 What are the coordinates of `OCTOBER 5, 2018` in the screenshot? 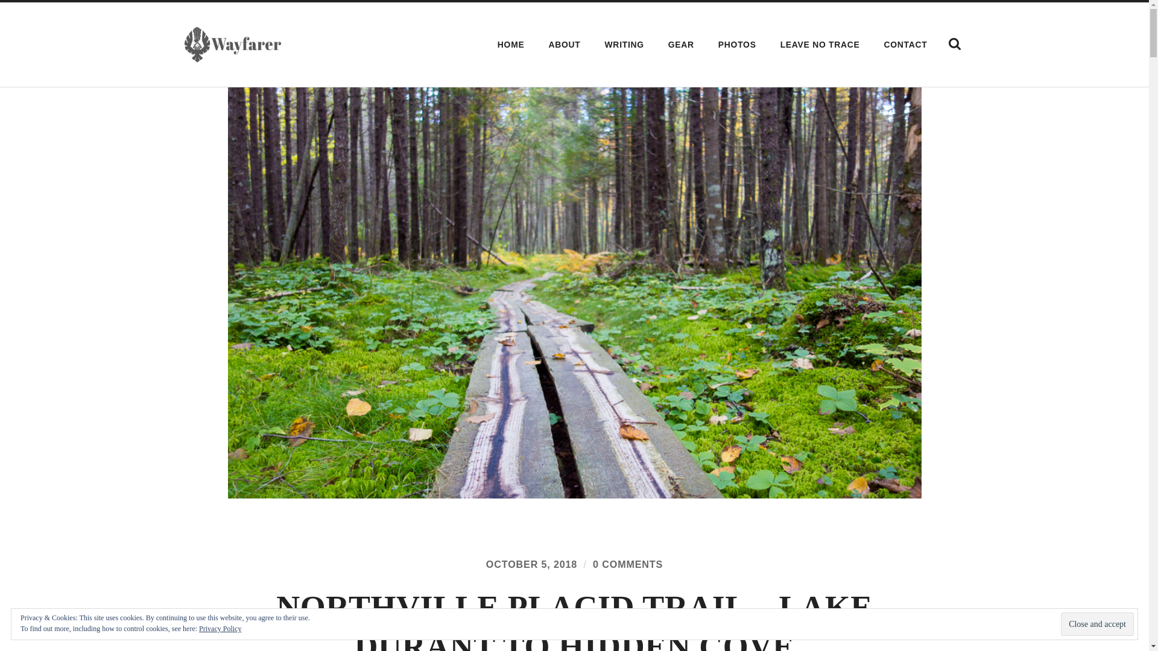 It's located at (531, 564).